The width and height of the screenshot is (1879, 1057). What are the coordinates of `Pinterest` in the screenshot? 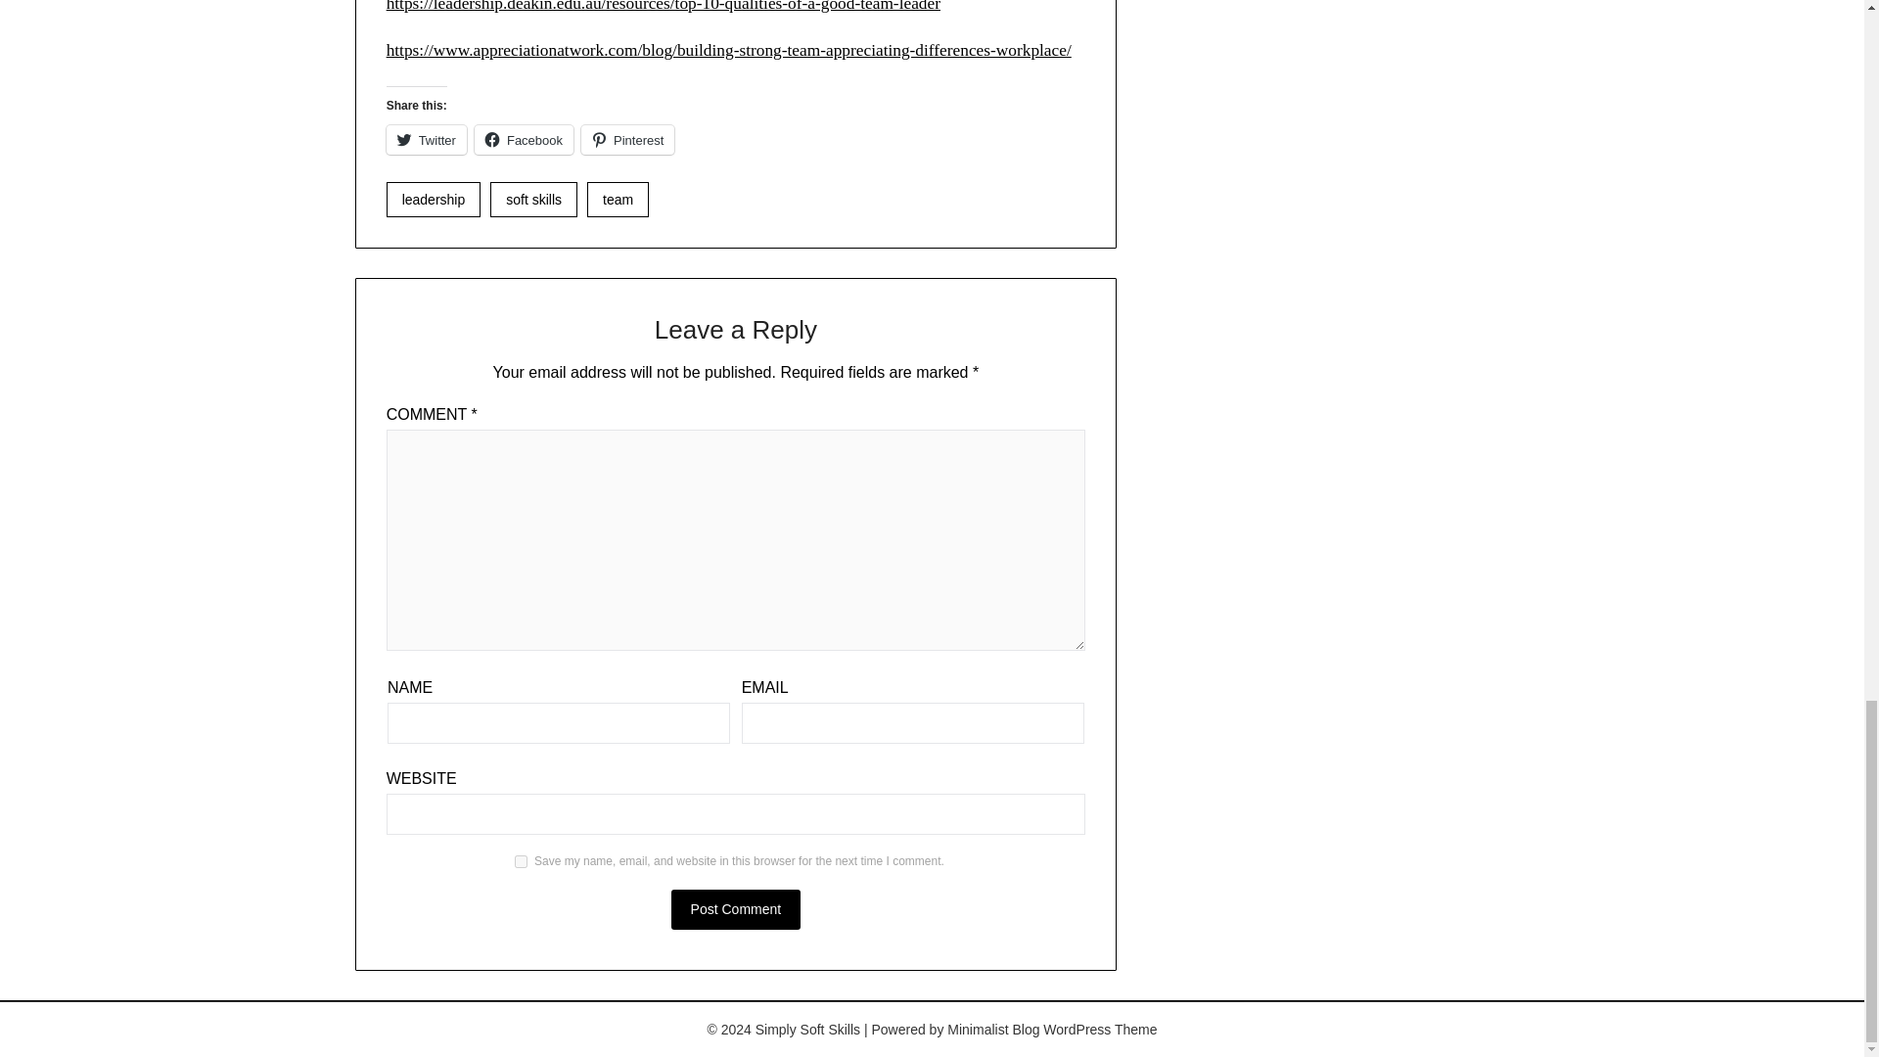 It's located at (627, 139).